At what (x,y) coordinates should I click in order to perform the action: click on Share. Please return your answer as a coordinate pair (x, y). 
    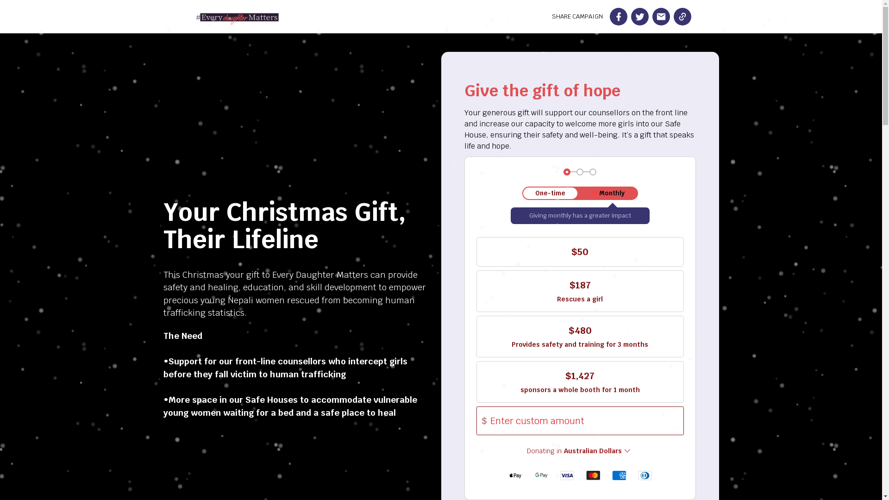
    Looking at the image, I should click on (618, 17).